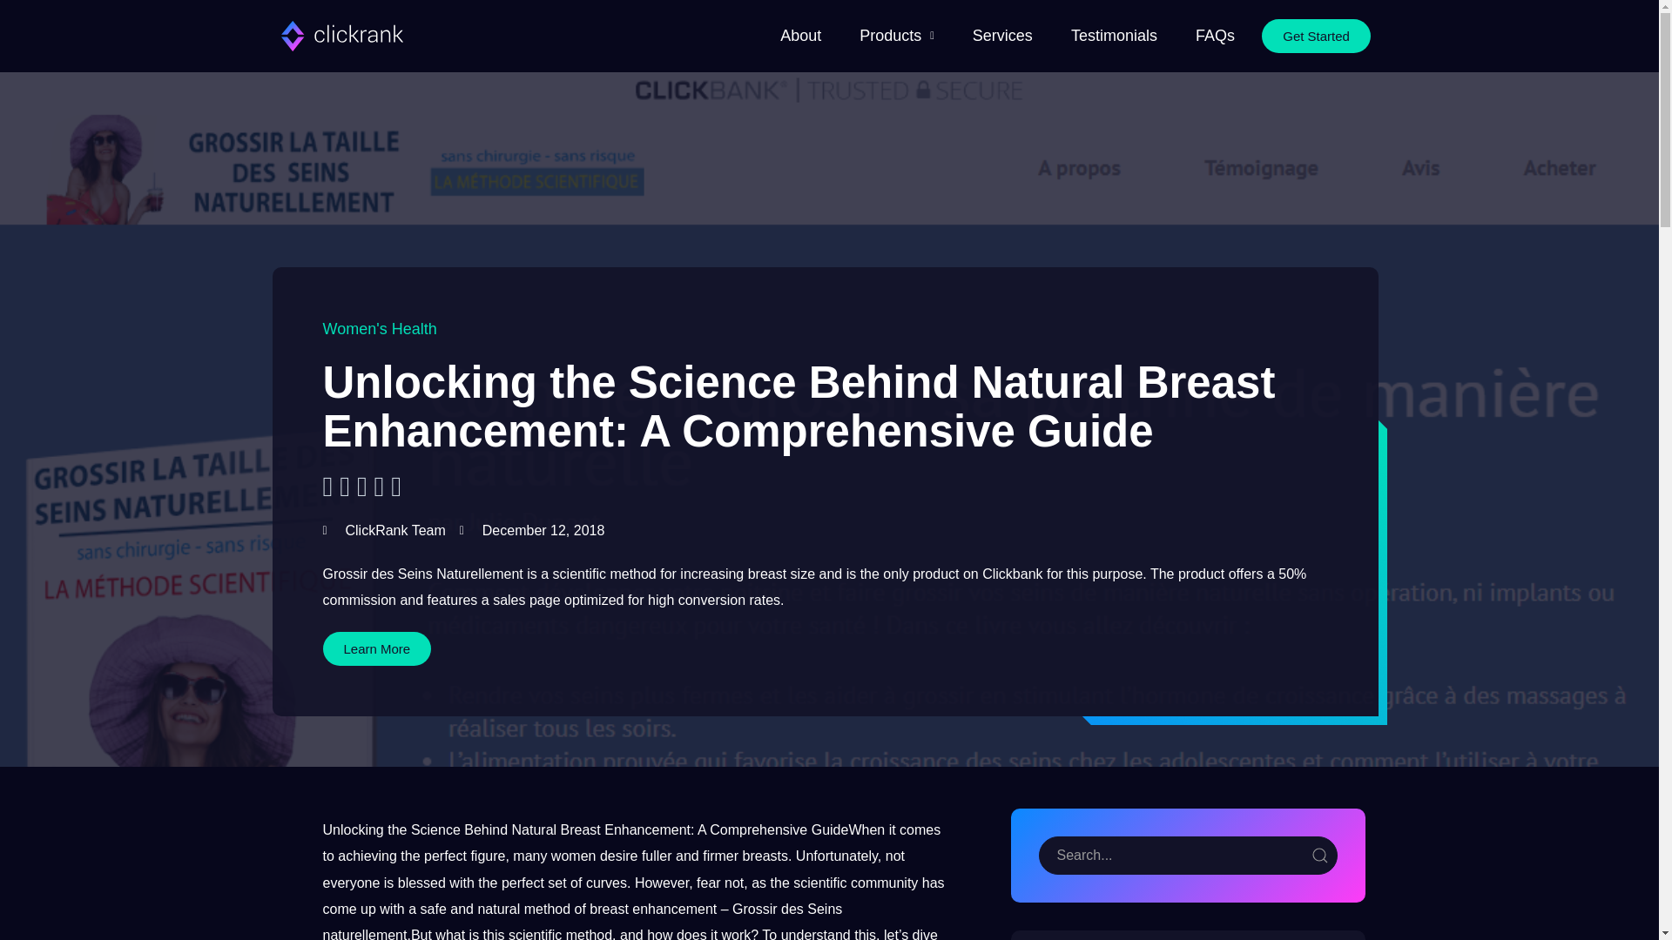 Image resolution: width=1672 pixels, height=940 pixels. Describe the element at coordinates (897, 37) in the screenshot. I see `Products` at that location.